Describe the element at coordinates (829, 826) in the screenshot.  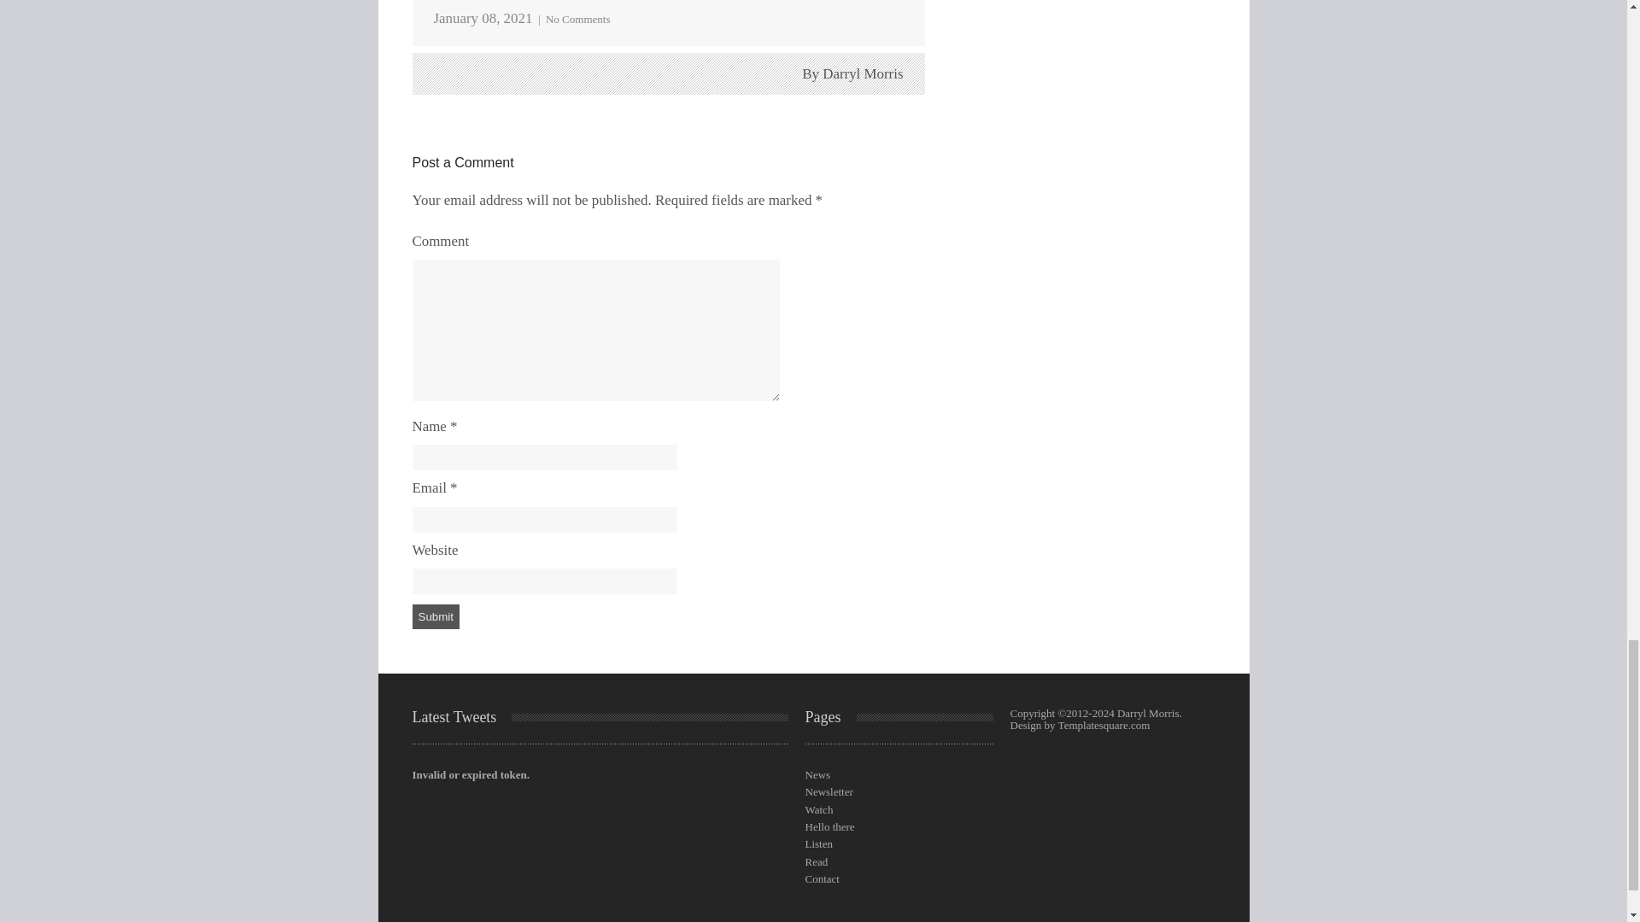
I see `Hello there` at that location.